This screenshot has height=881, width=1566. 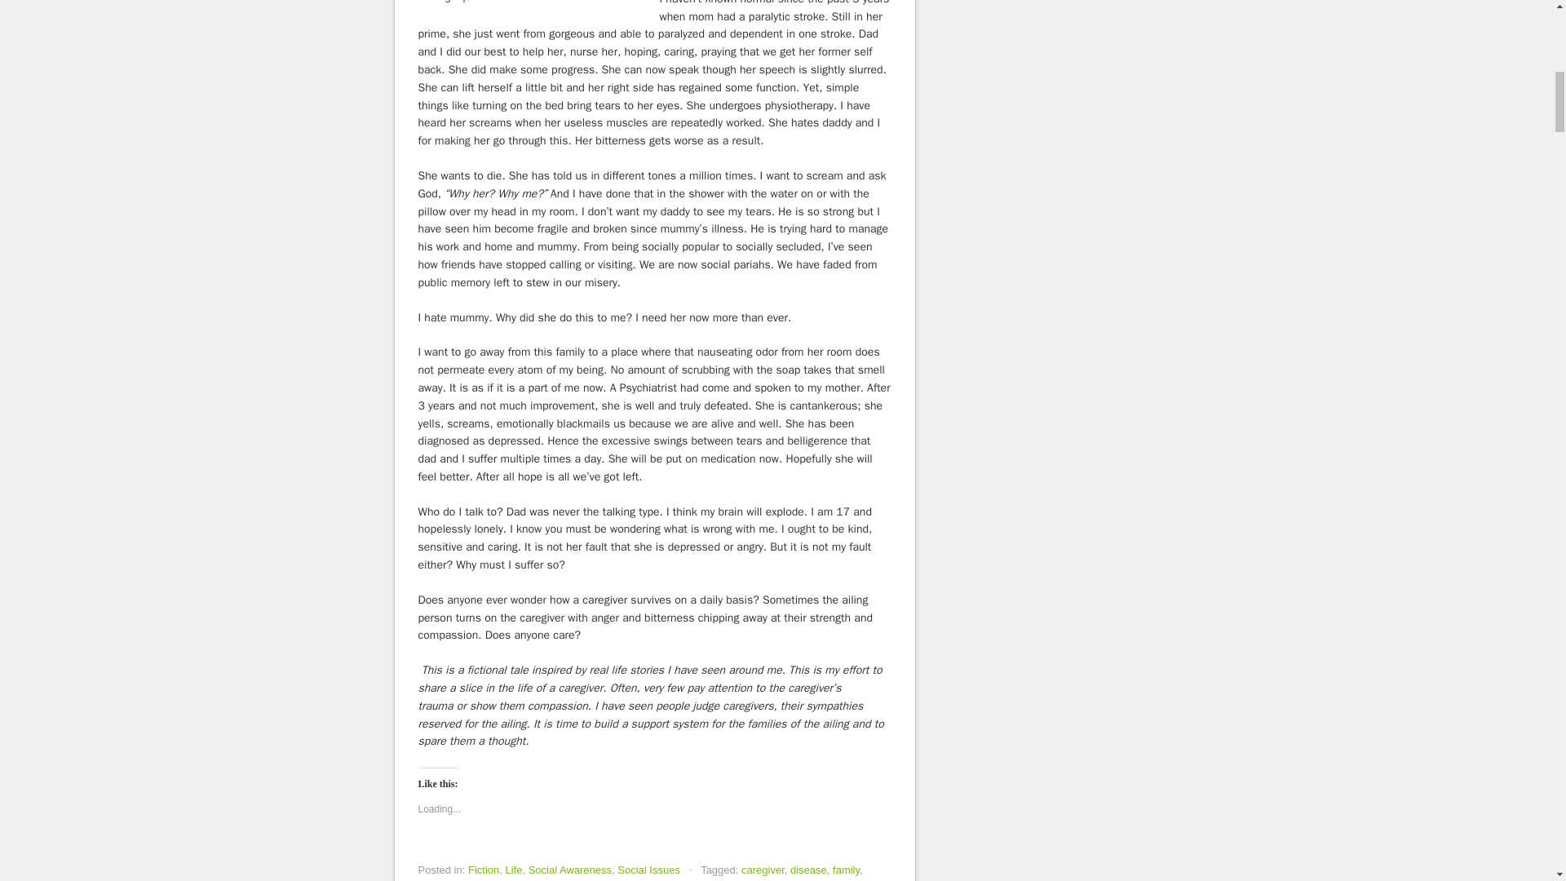 I want to click on Fiction, so click(x=484, y=870).